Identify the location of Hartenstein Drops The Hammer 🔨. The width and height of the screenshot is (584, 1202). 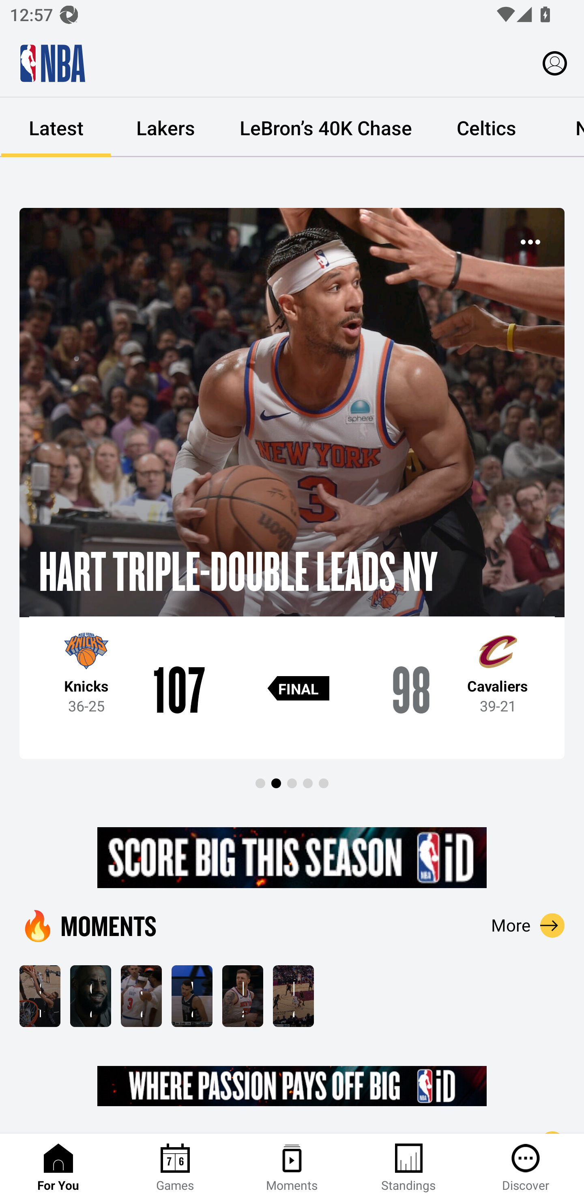
(243, 996).